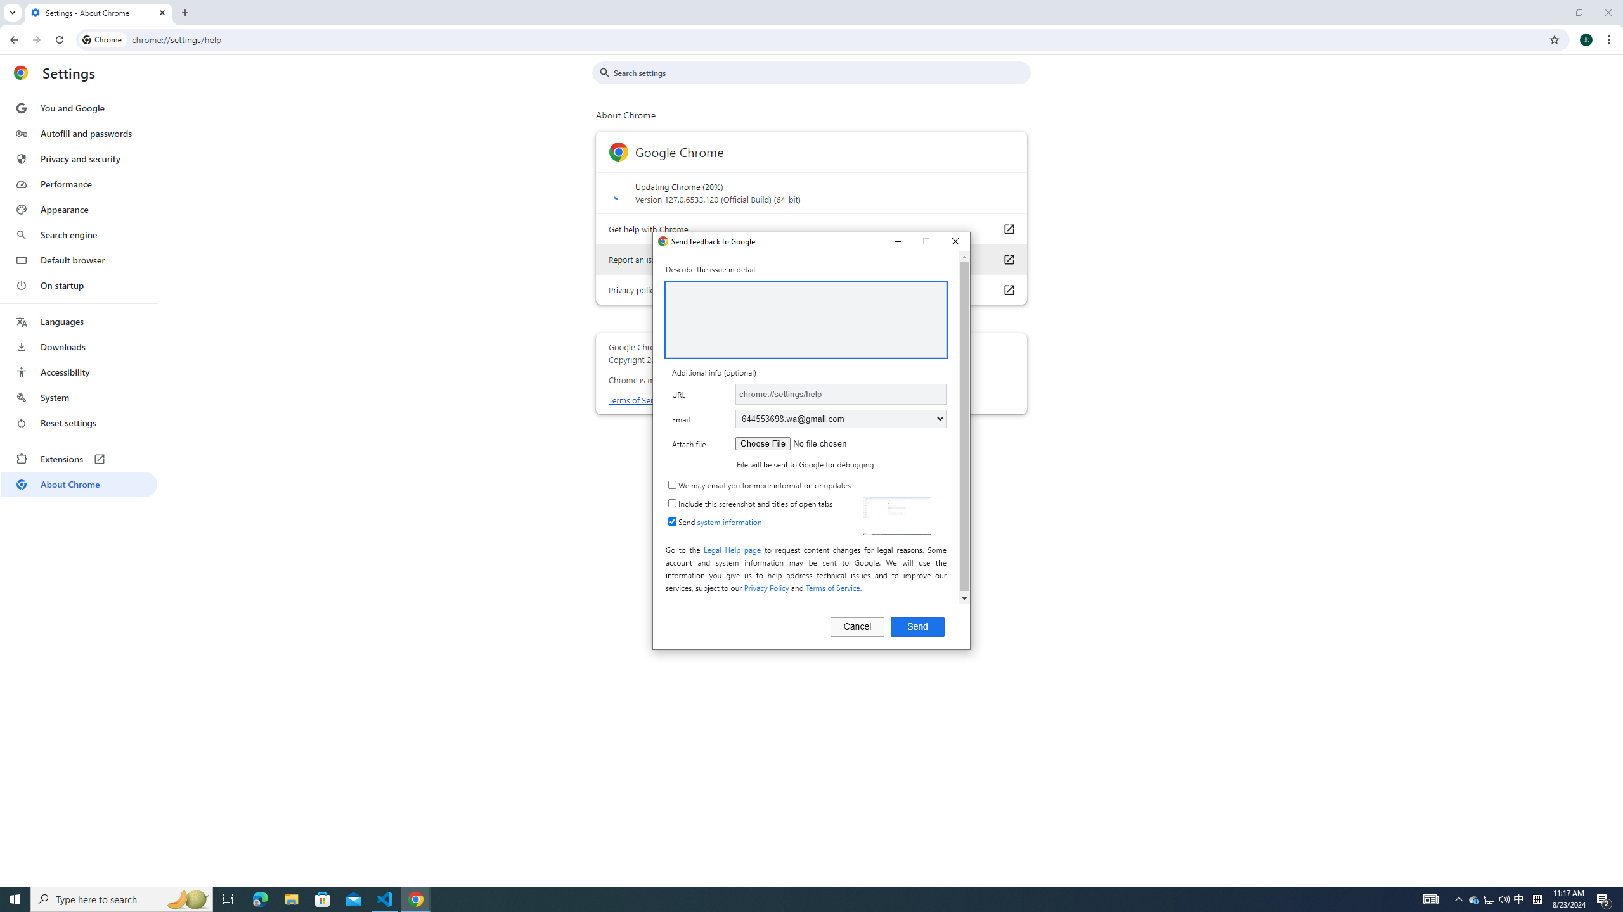 This screenshot has width=1623, height=912. I want to click on Appearance, so click(79, 210).